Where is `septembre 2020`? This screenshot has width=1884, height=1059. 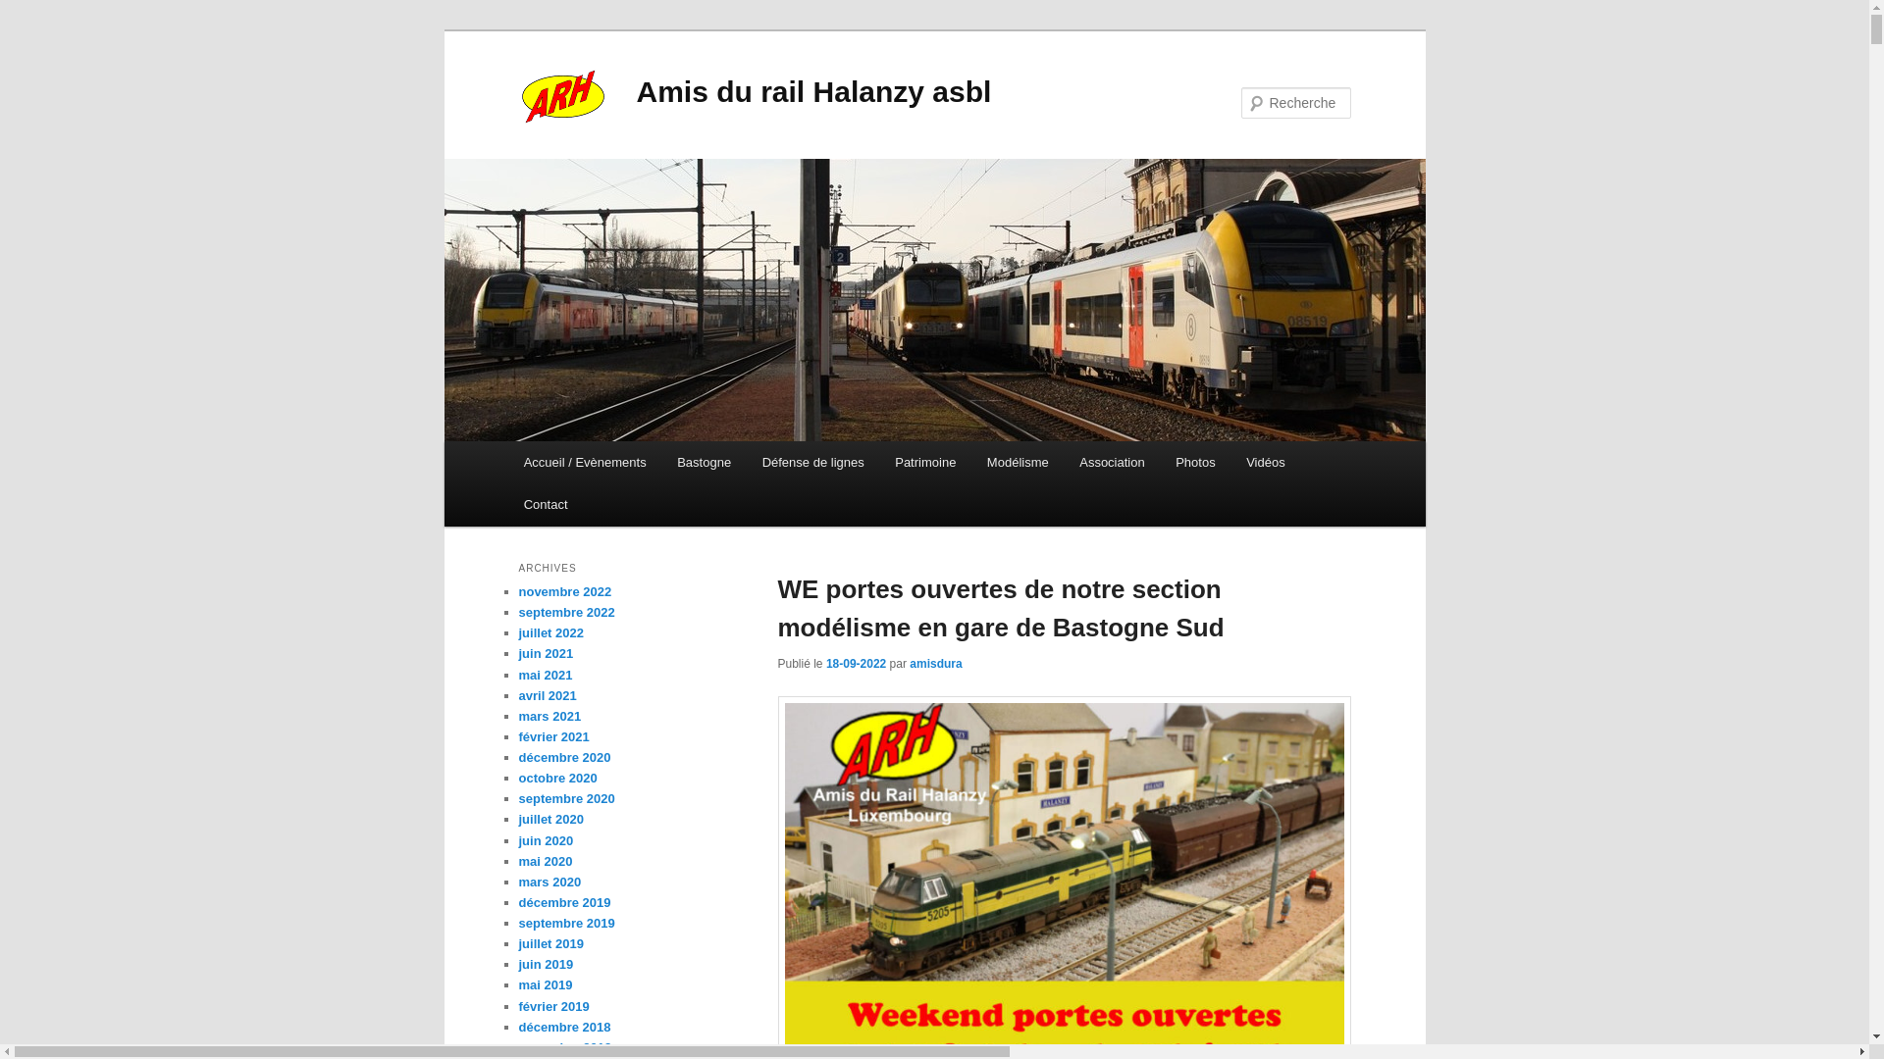
septembre 2020 is located at coordinates (566, 798).